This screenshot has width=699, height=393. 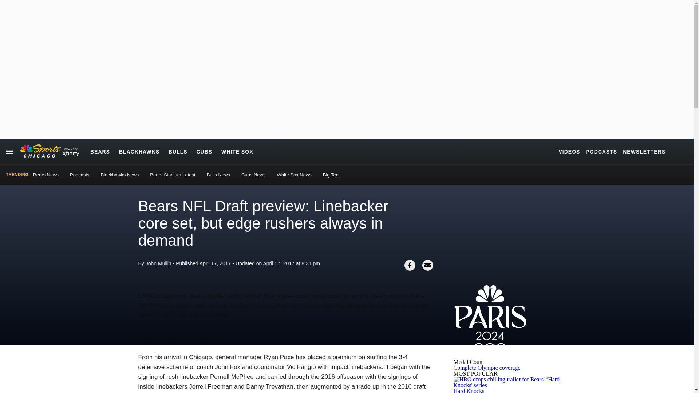 I want to click on Blackhawks News, so click(x=120, y=175).